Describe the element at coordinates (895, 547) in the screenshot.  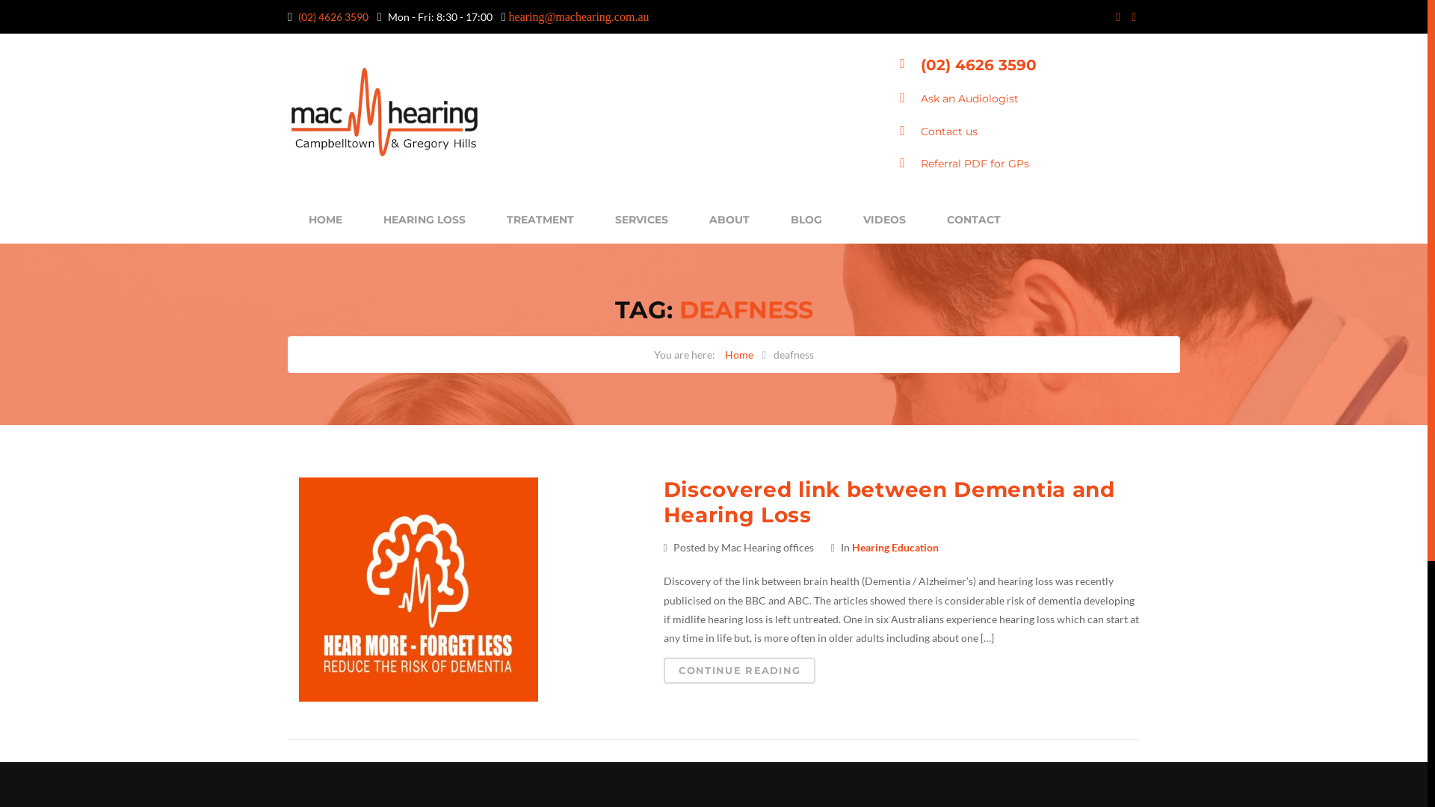
I see `Hearing Education` at that location.